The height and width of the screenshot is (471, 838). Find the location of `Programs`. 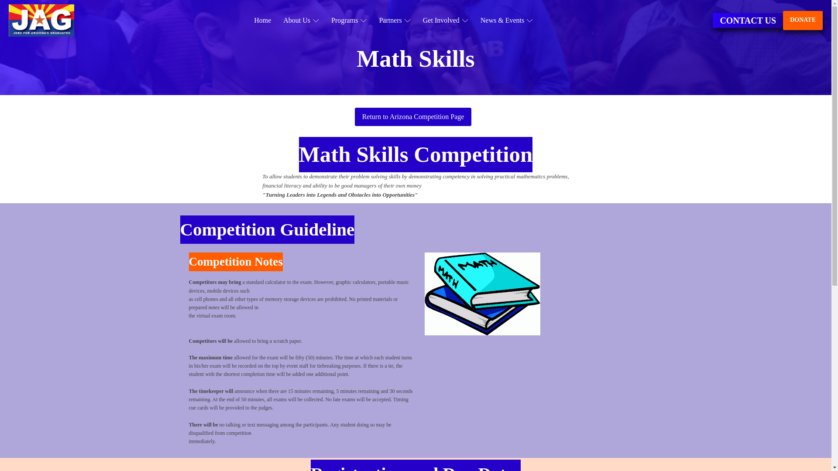

Programs is located at coordinates (349, 20).